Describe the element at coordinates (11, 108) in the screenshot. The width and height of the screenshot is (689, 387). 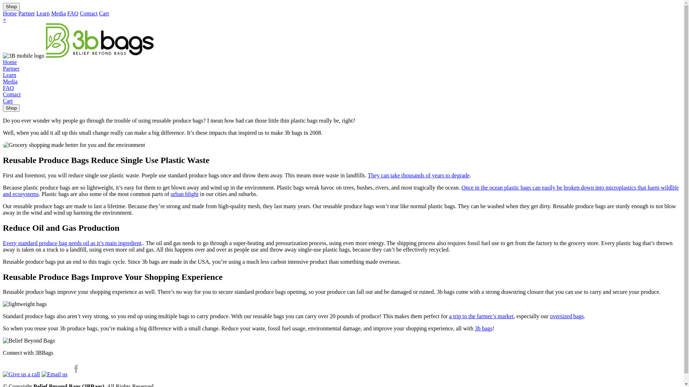
I see `Shop` at that location.